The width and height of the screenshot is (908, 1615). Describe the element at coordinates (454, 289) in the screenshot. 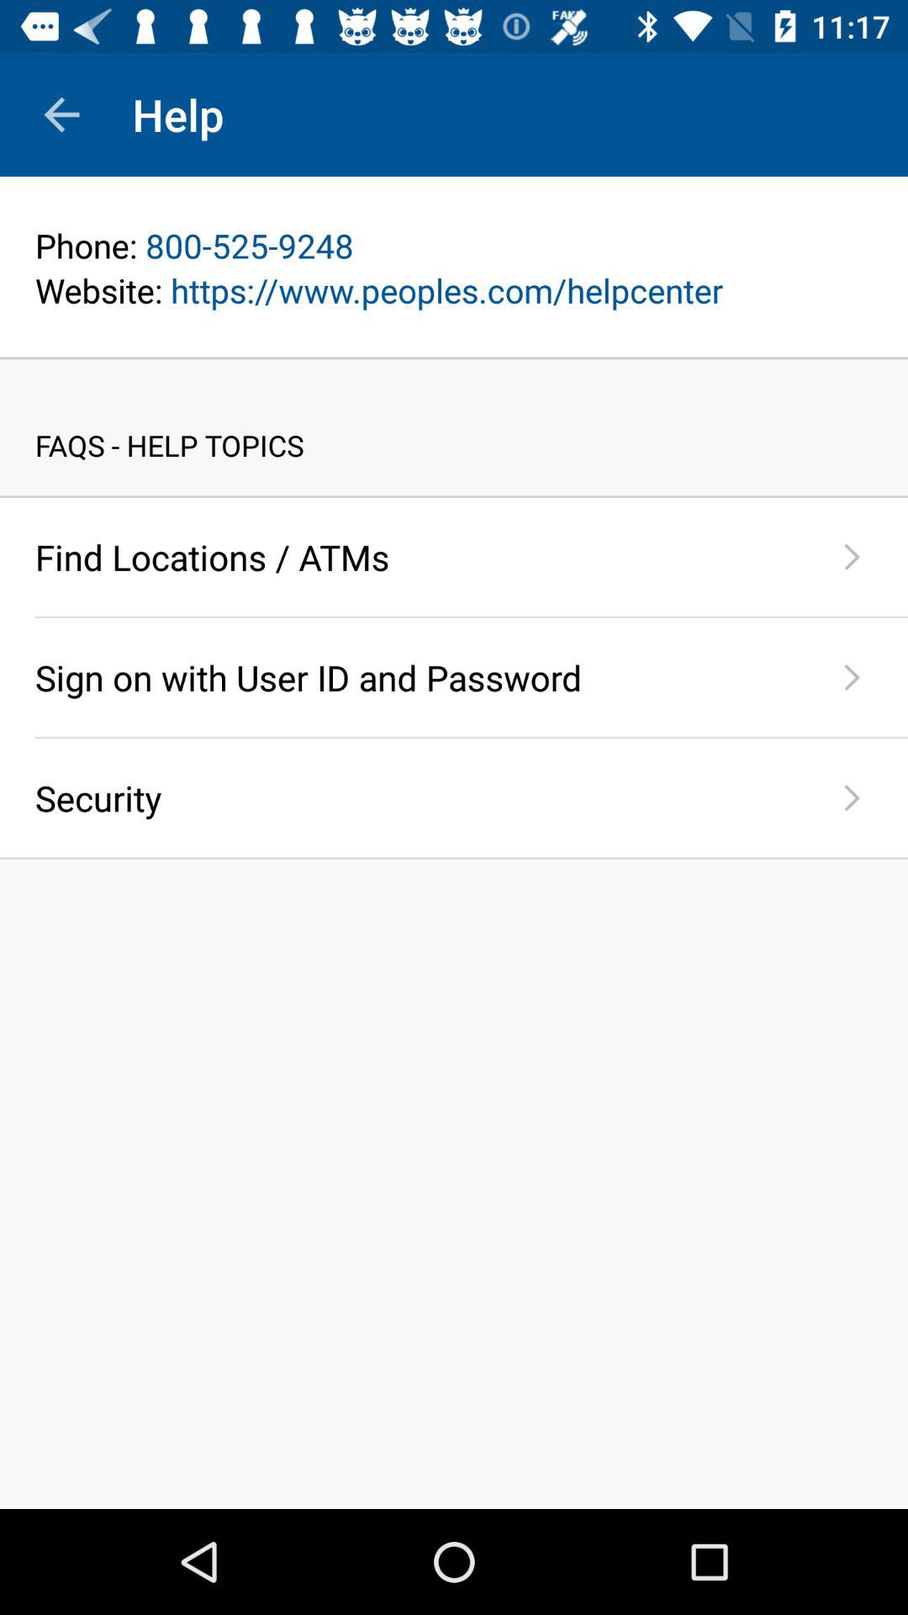

I see `tap the website https www` at that location.